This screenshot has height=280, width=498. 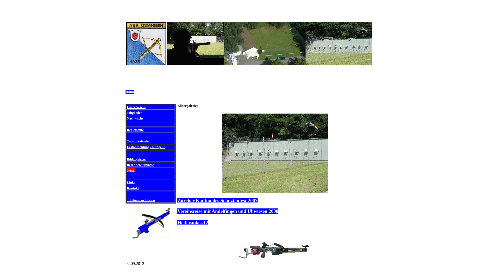 What do you see at coordinates (134, 113) in the screenshot?
I see `Mitglieder` at bounding box center [134, 113].